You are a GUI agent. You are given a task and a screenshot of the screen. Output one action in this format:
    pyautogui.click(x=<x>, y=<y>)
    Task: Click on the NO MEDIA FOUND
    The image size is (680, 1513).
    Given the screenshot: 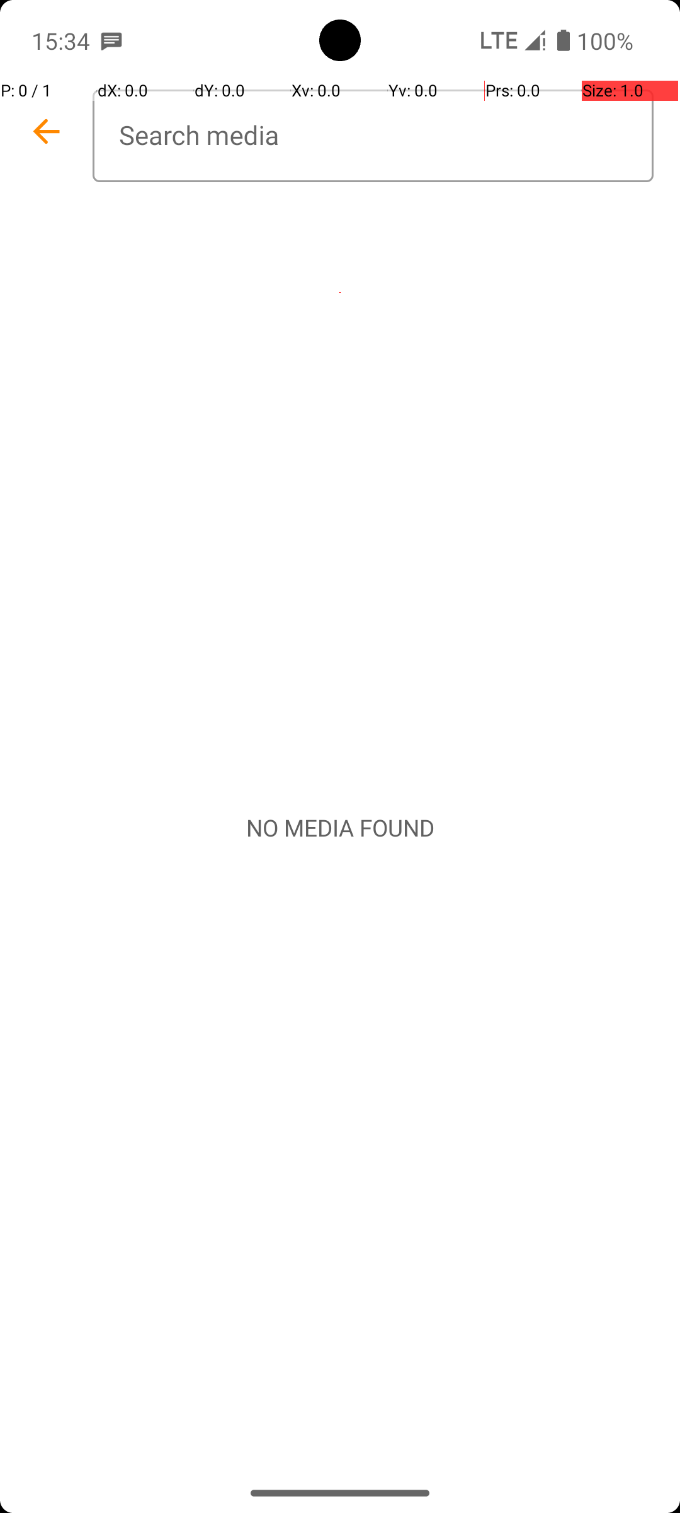 What is the action you would take?
    pyautogui.click(x=340, y=828)
    